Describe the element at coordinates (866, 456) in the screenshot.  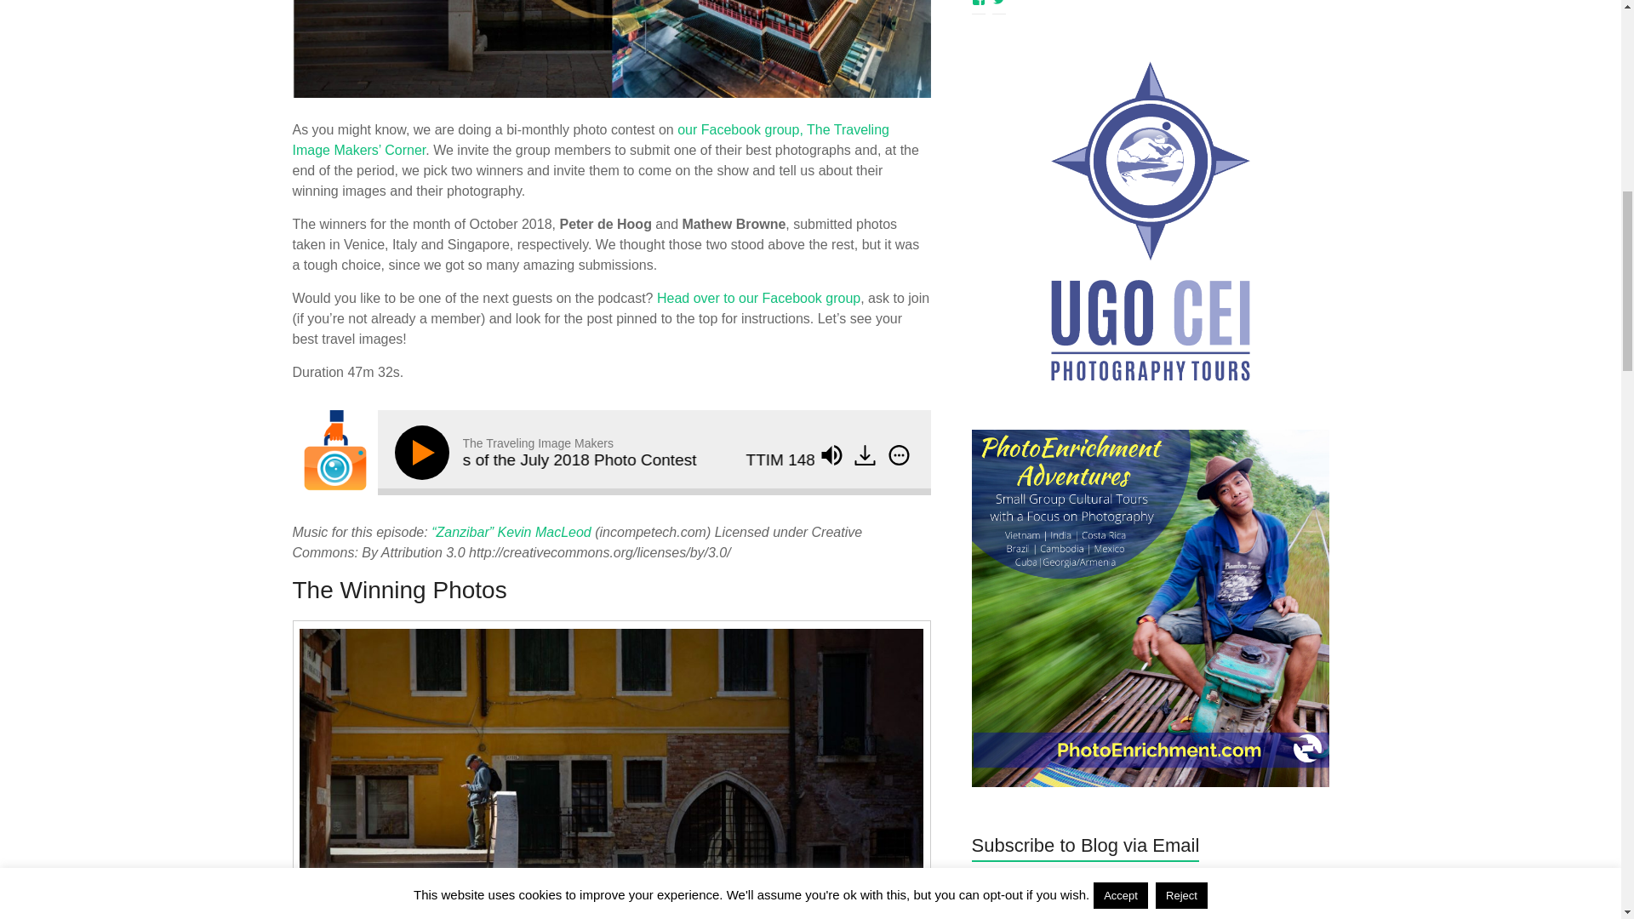
I see `Download` at that location.